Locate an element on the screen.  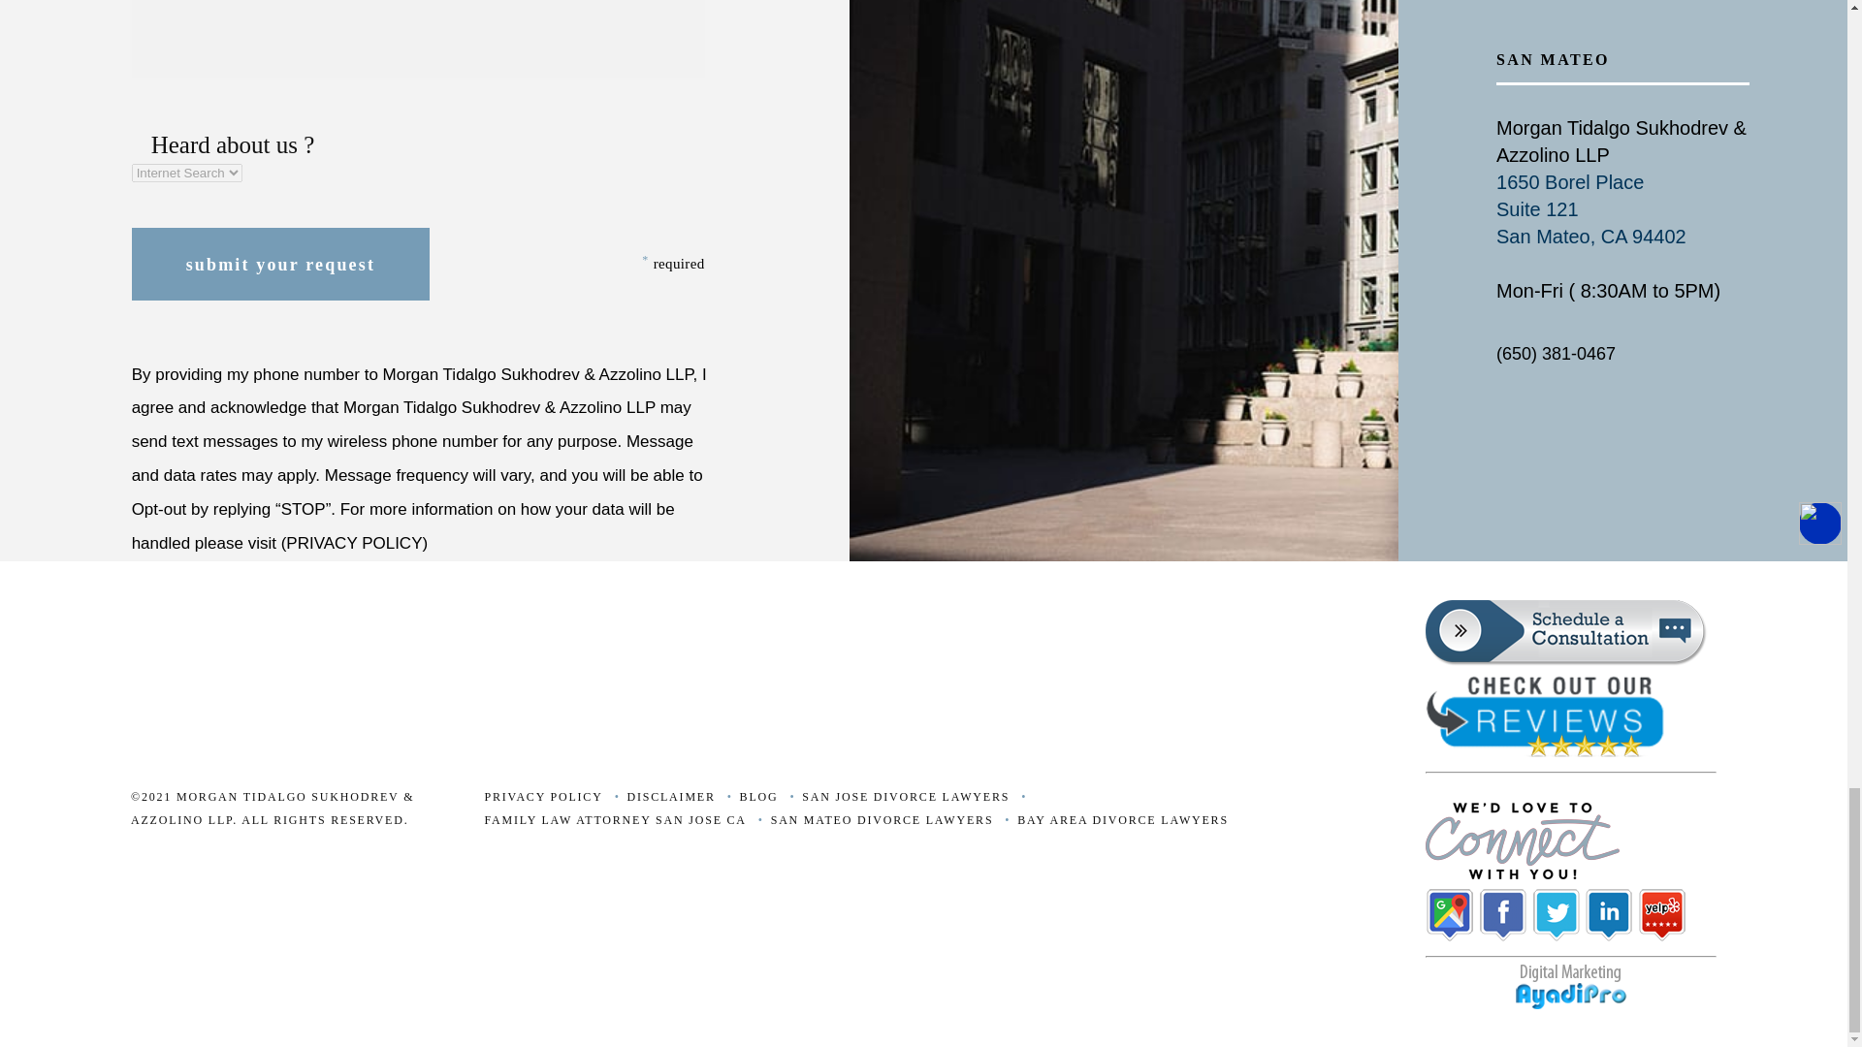
Google is located at coordinates (1450, 937).